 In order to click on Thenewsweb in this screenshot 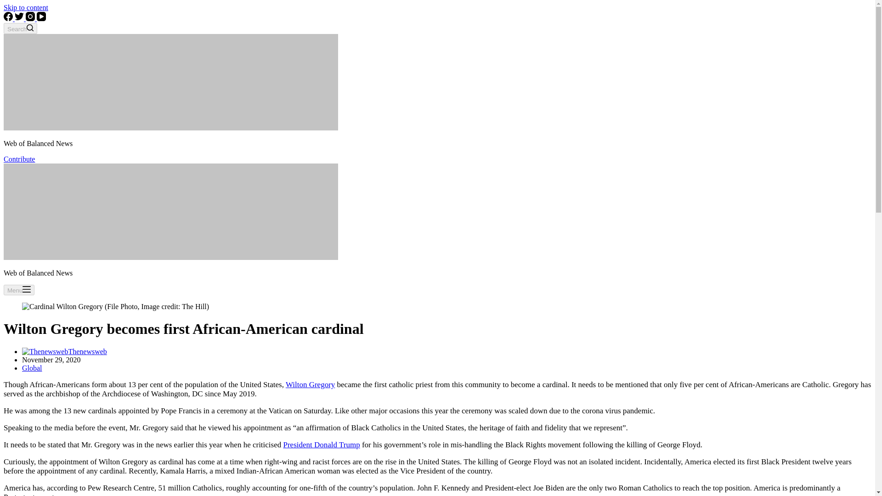, I will do `click(87, 352)`.